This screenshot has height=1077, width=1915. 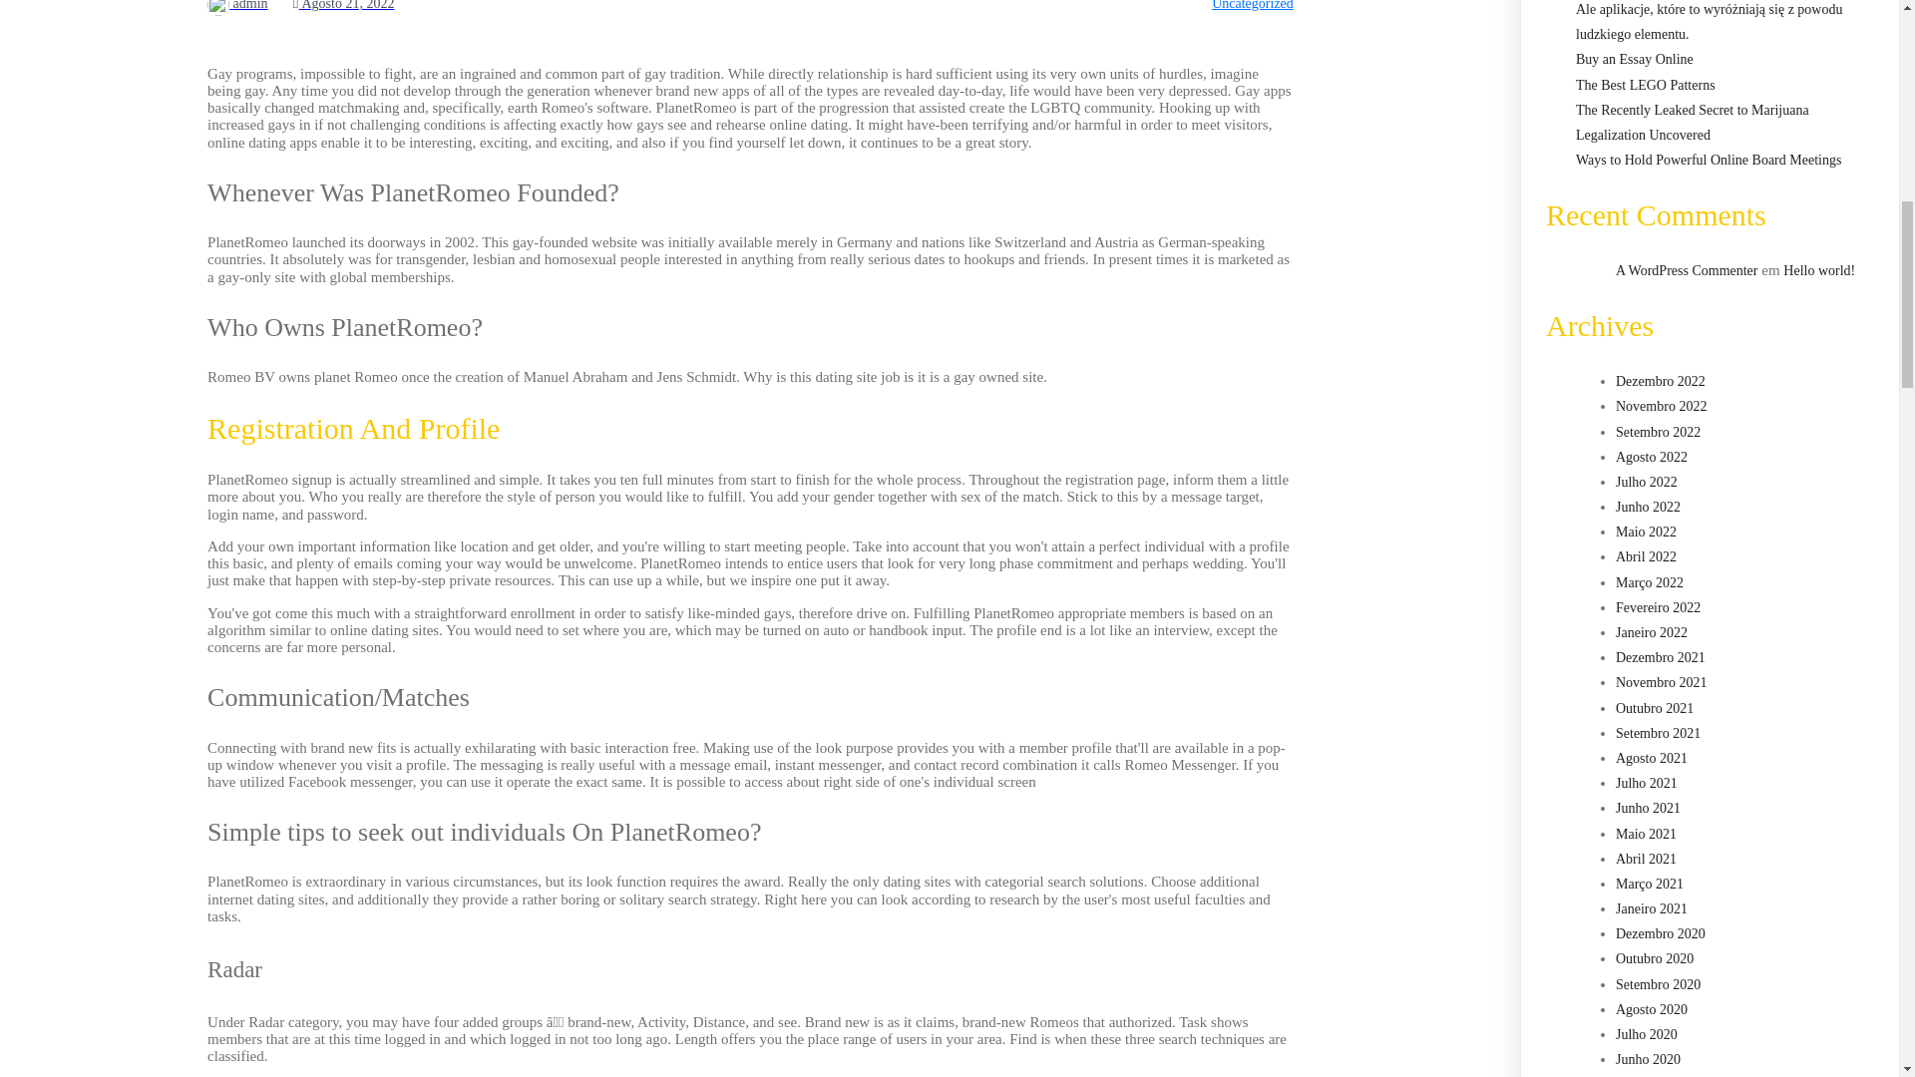 What do you see at coordinates (1652, 908) in the screenshot?
I see `Janeiro 2021` at bounding box center [1652, 908].